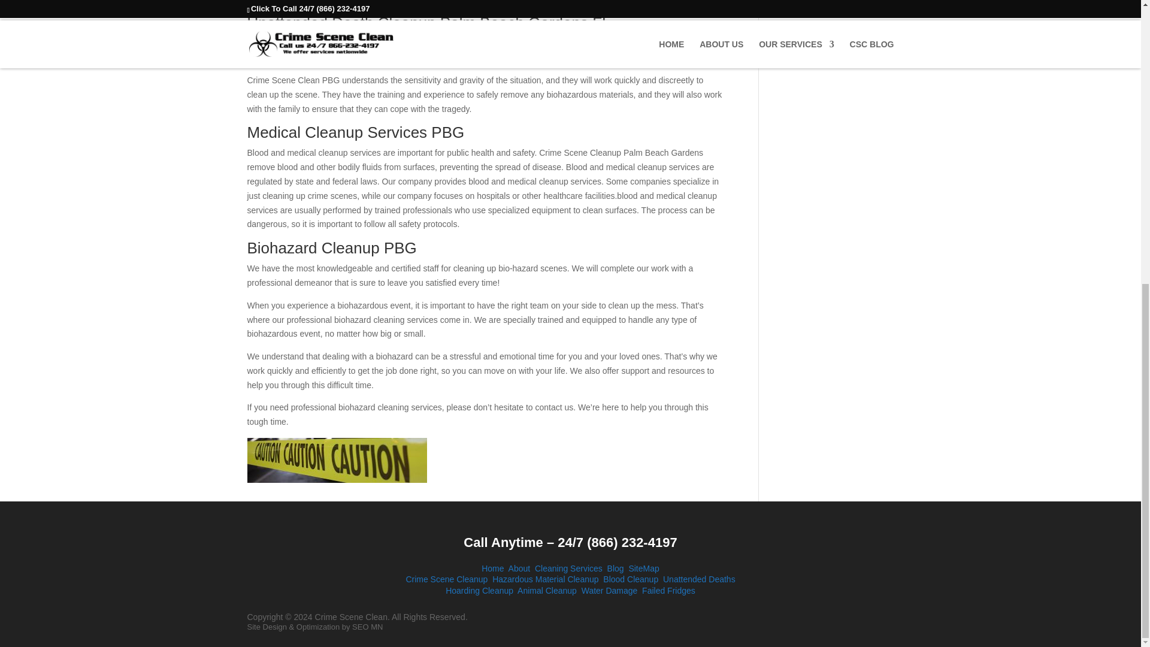 The width and height of the screenshot is (1150, 647). What do you see at coordinates (492, 568) in the screenshot?
I see `Home` at bounding box center [492, 568].